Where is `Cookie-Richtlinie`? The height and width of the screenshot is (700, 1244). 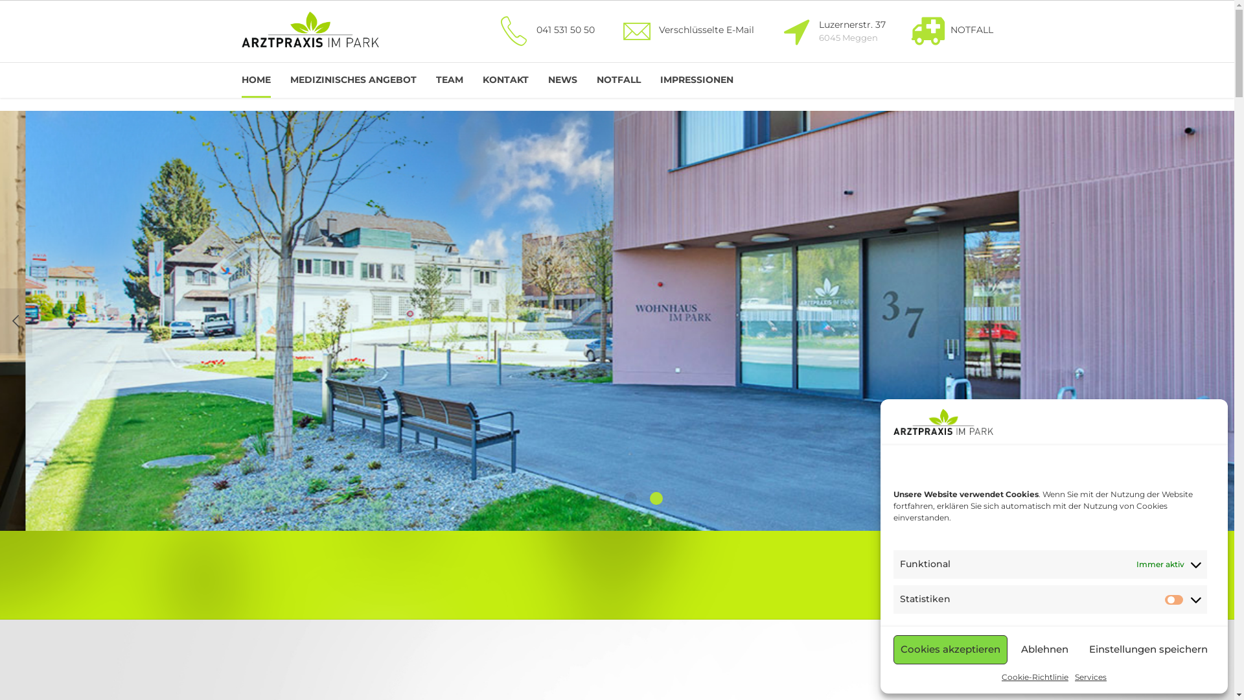 Cookie-Richtlinie is located at coordinates (1035, 677).